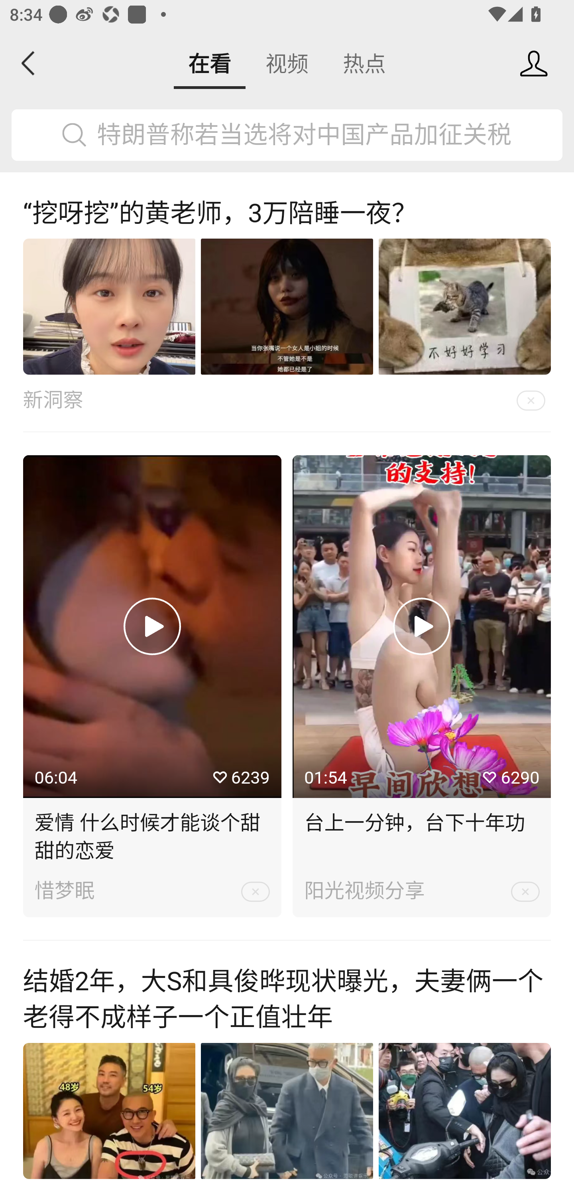  I want to click on 个人中心, so click(534, 63).